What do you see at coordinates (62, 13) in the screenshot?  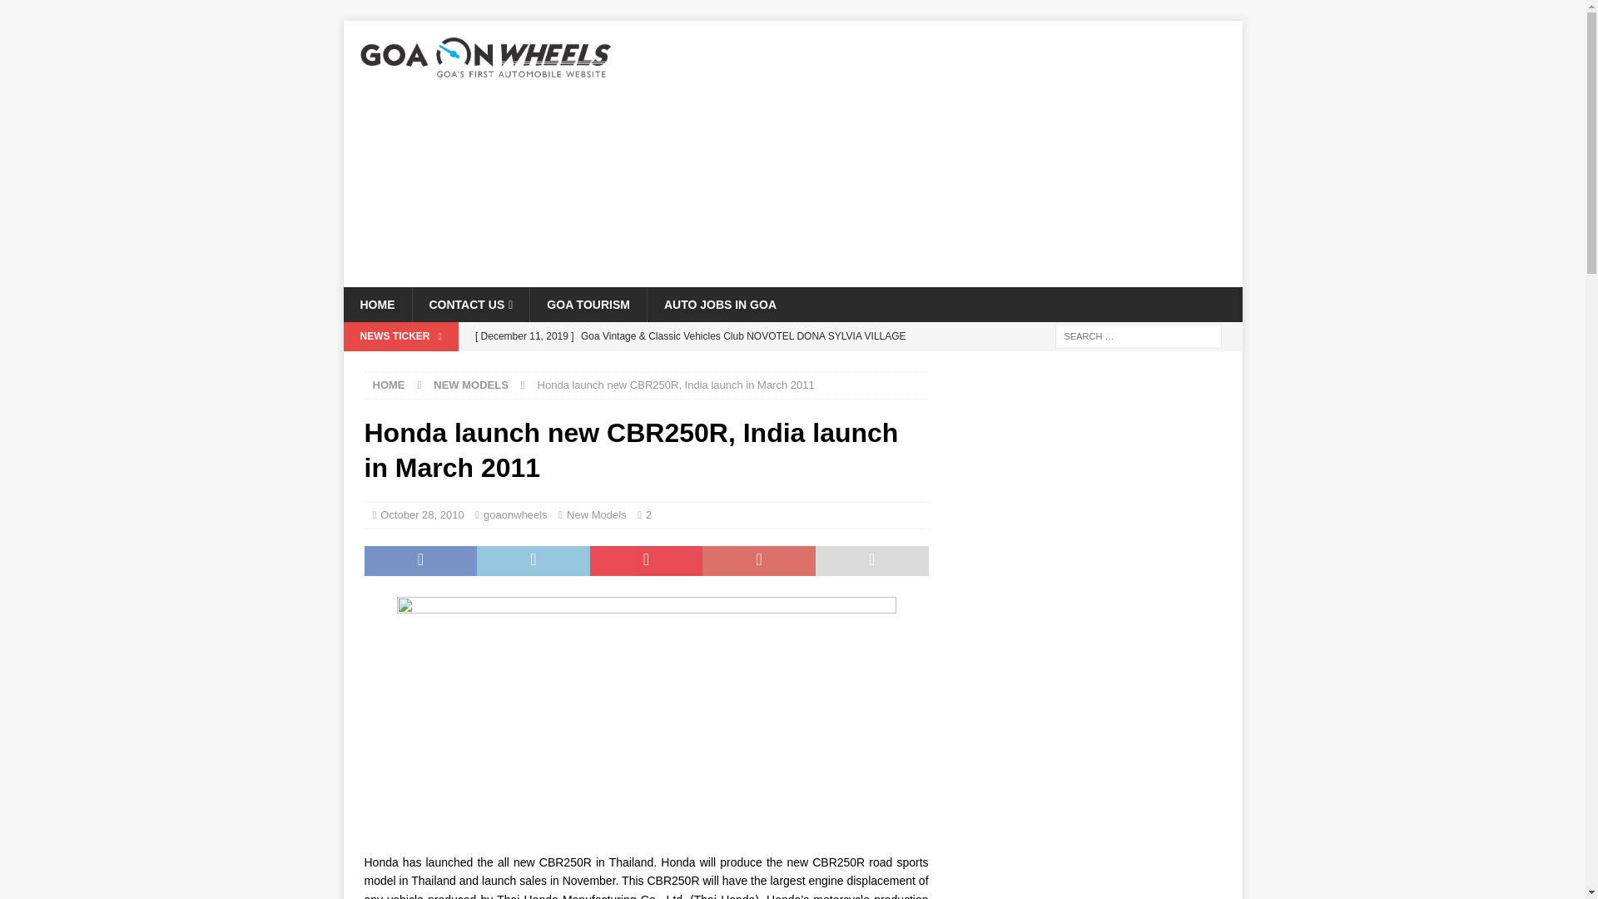 I see `Search` at bounding box center [62, 13].